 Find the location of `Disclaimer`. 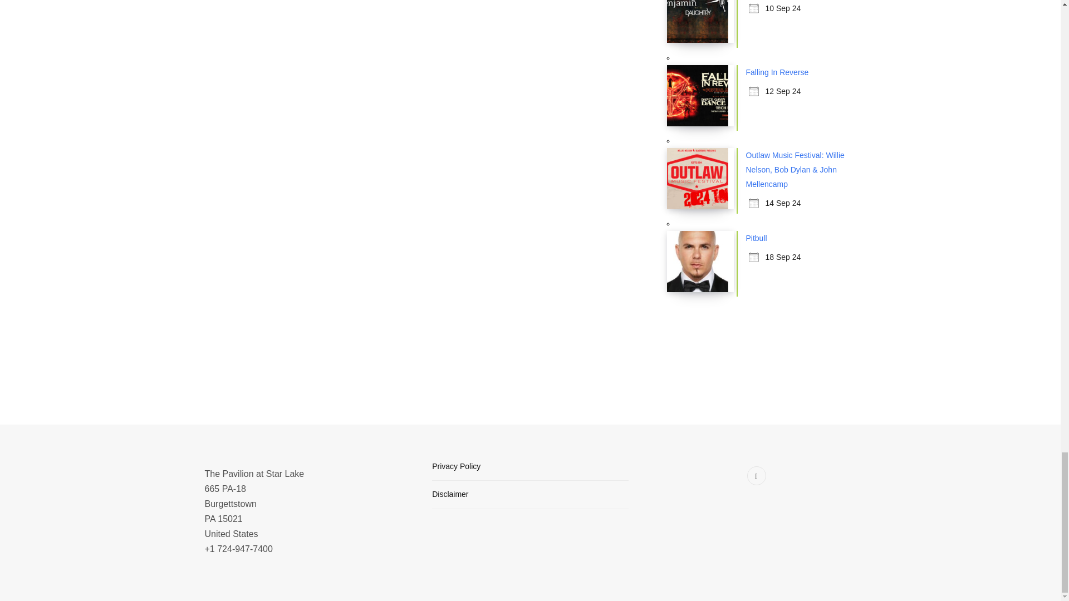

Disclaimer is located at coordinates (450, 494).